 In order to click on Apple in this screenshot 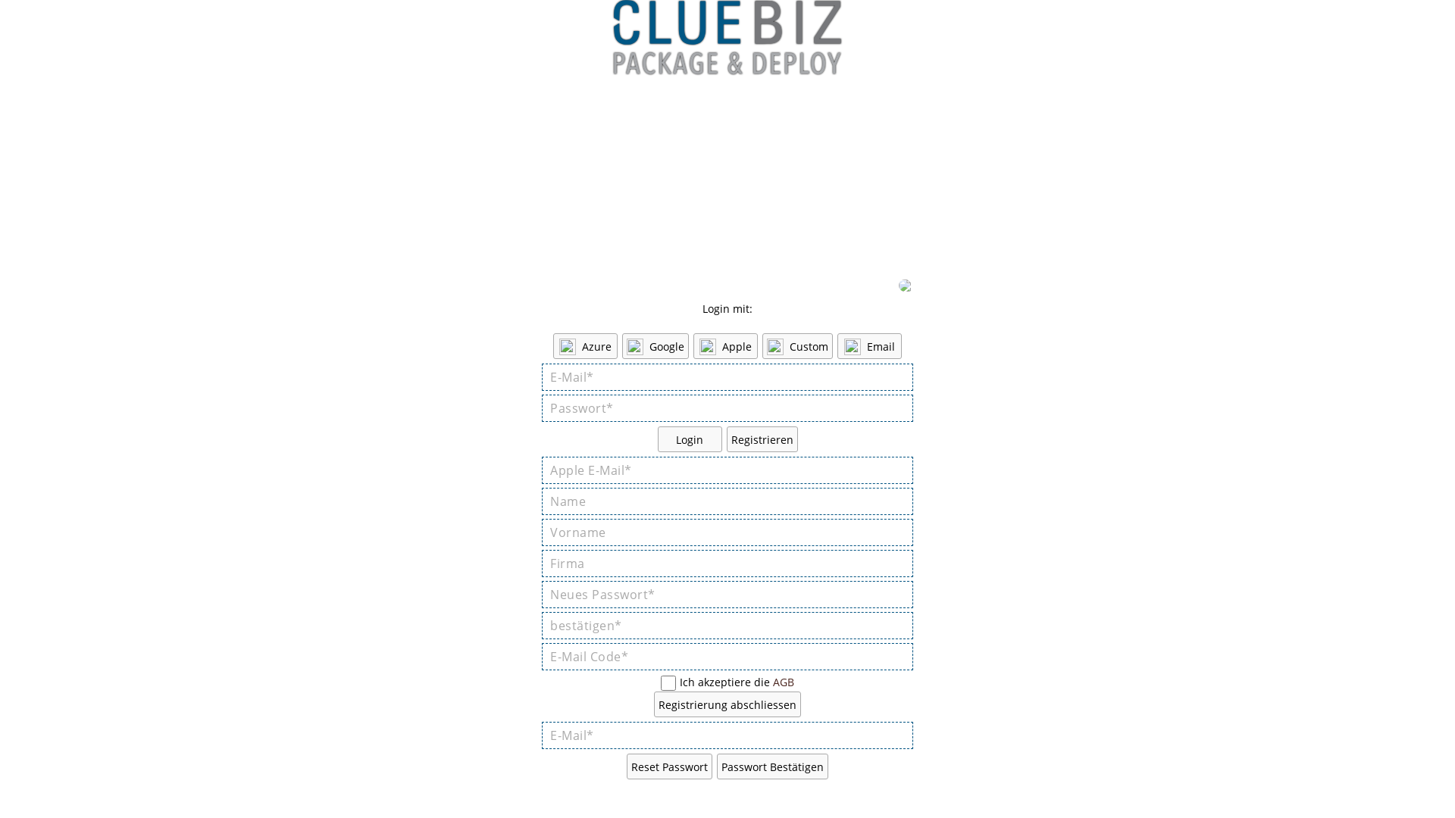, I will do `click(726, 346)`.